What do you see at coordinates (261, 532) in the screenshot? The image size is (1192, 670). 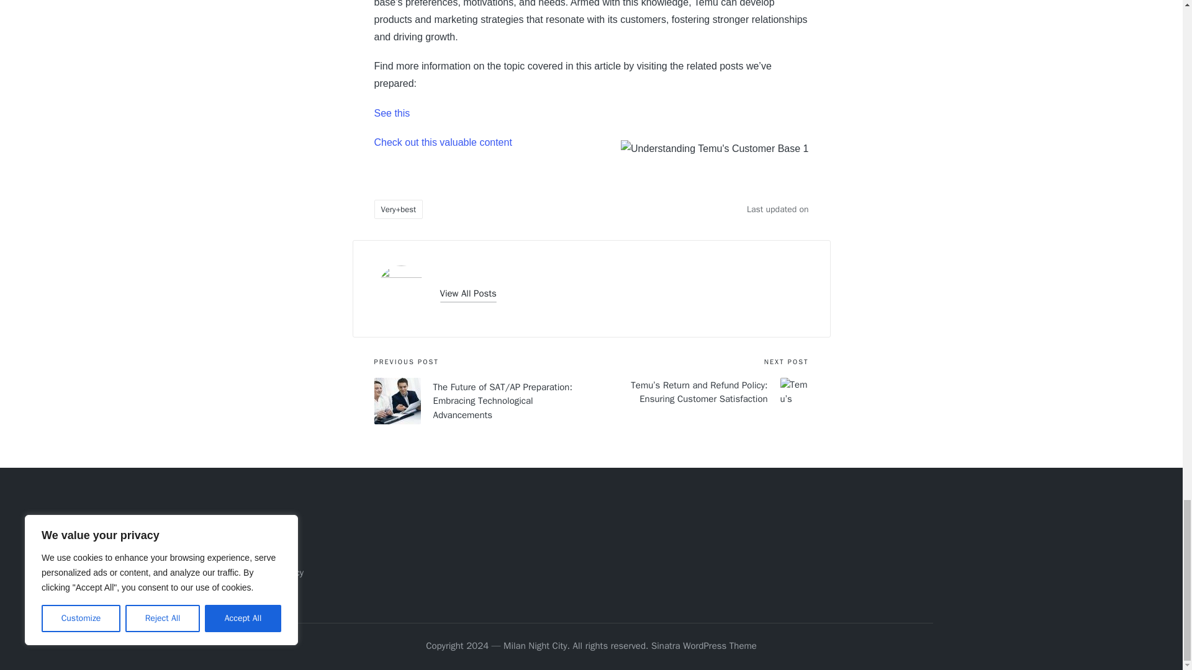 I see `About` at bounding box center [261, 532].